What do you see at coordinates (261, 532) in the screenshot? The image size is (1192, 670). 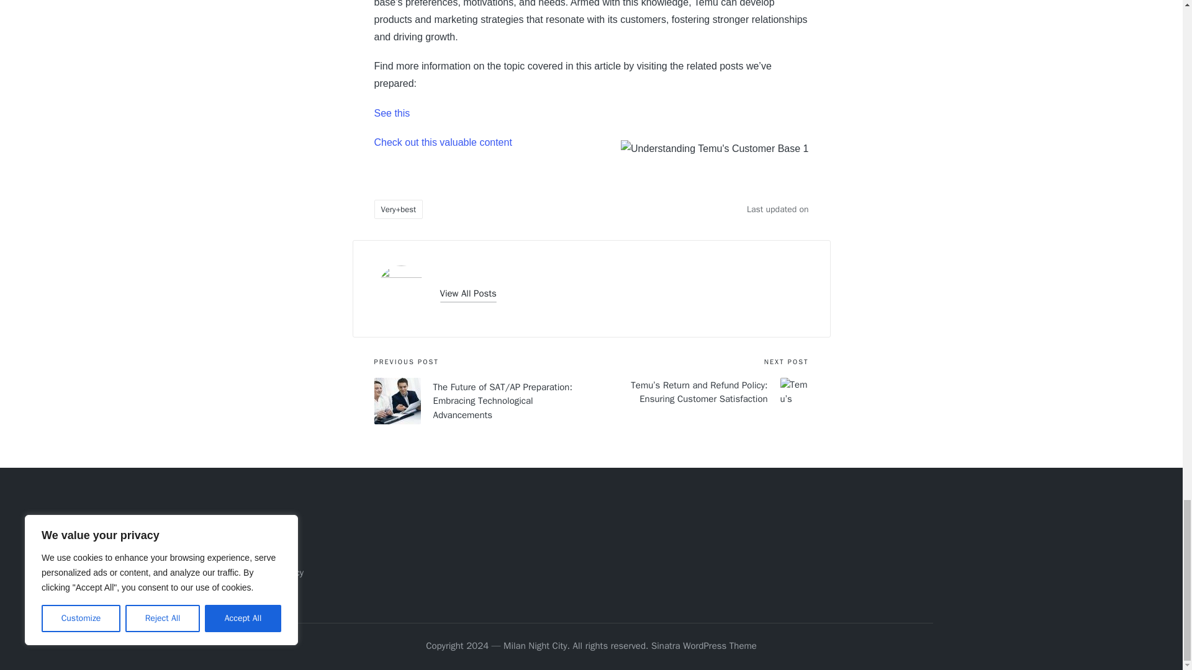 I see `About` at bounding box center [261, 532].